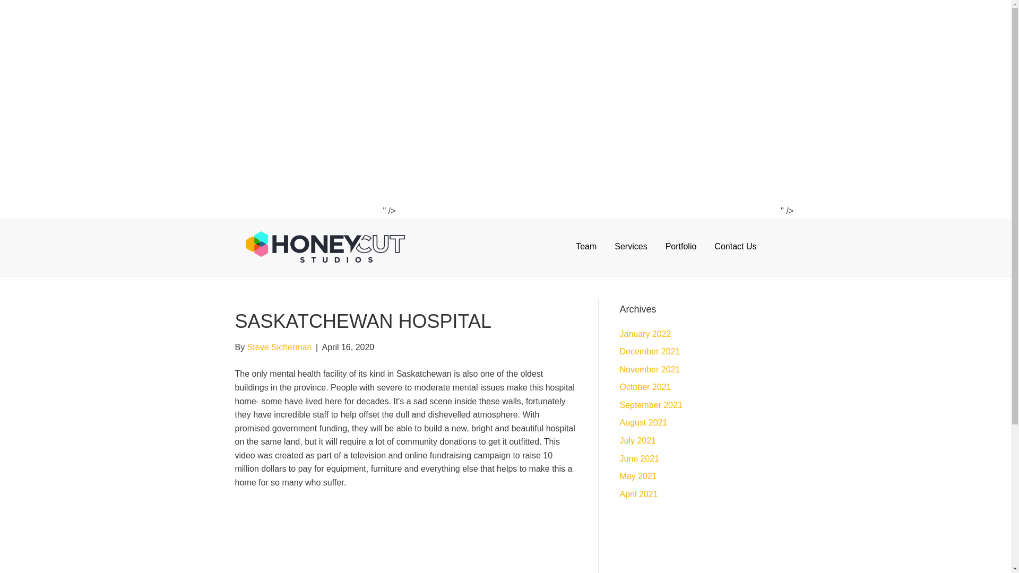 This screenshot has height=573, width=1019. Describe the element at coordinates (645, 387) in the screenshot. I see `October 2021` at that location.